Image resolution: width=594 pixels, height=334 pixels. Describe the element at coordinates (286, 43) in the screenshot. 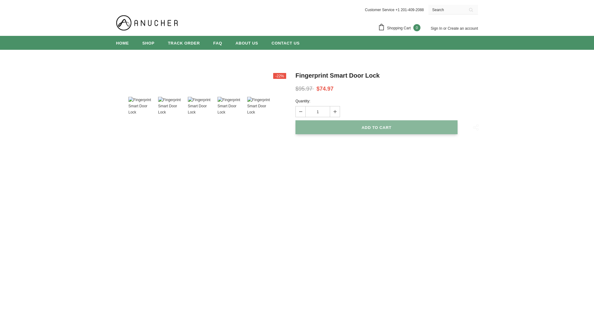

I see `CONTACT US` at that location.